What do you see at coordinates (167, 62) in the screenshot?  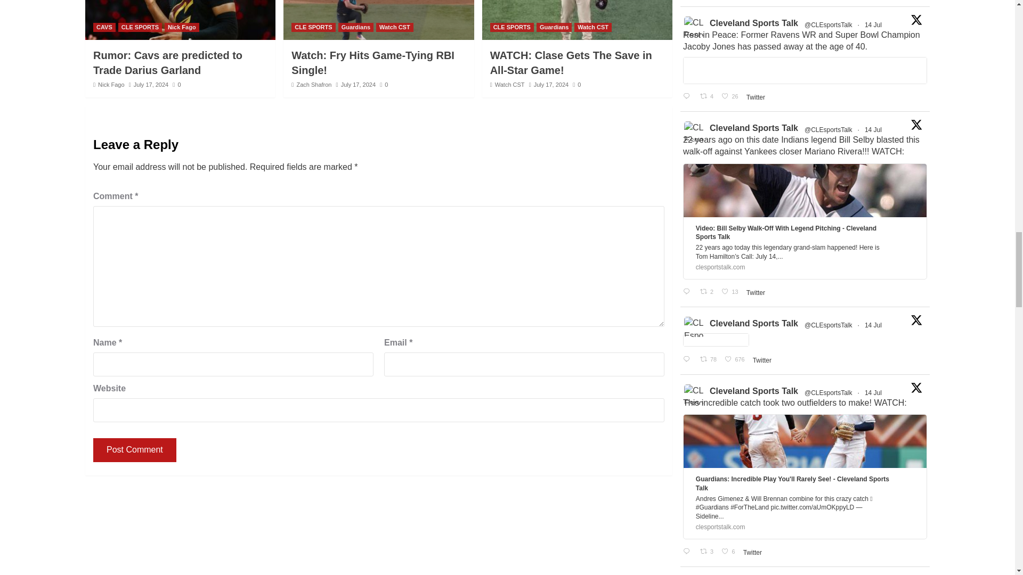 I see `Rumor: Cavs are predicted to Trade Darius Garland` at bounding box center [167, 62].